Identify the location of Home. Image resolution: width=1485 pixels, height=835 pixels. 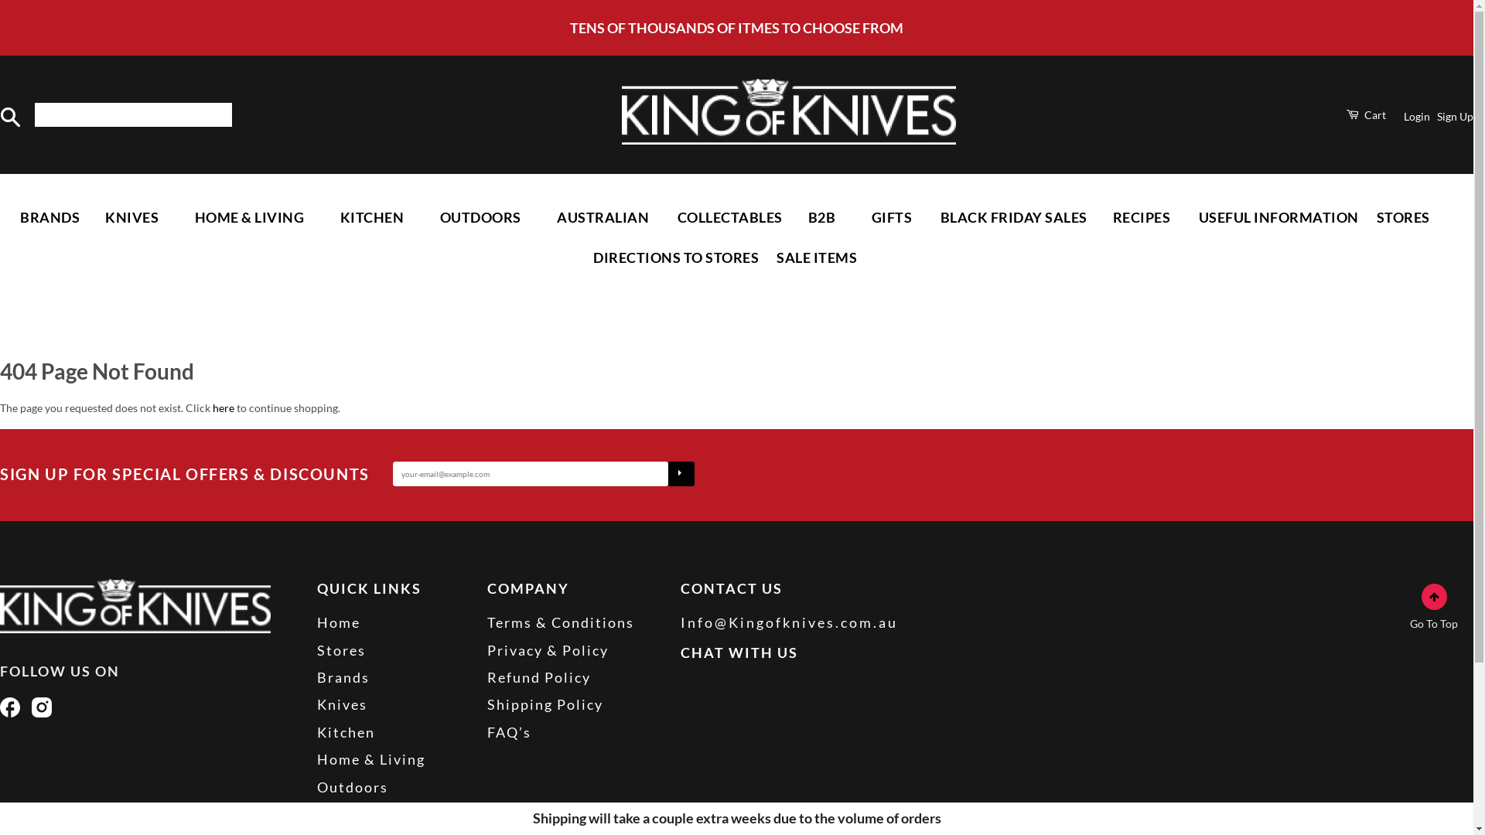
(339, 622).